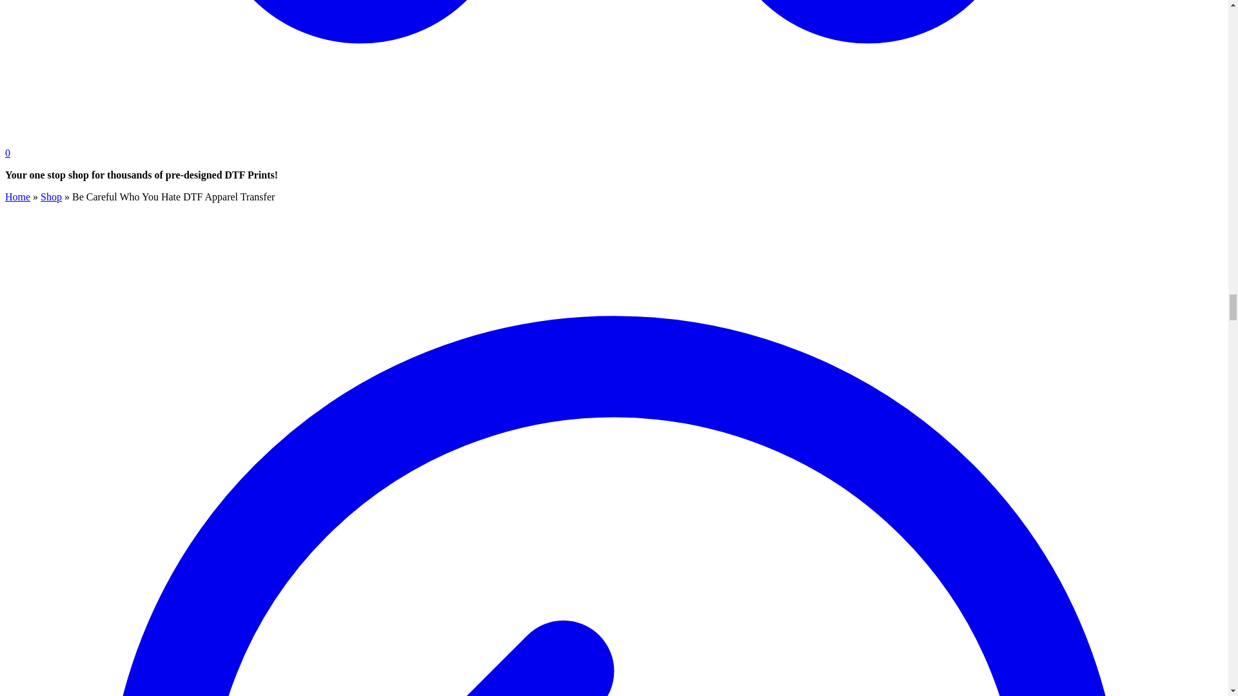  I want to click on Home, so click(17, 197).